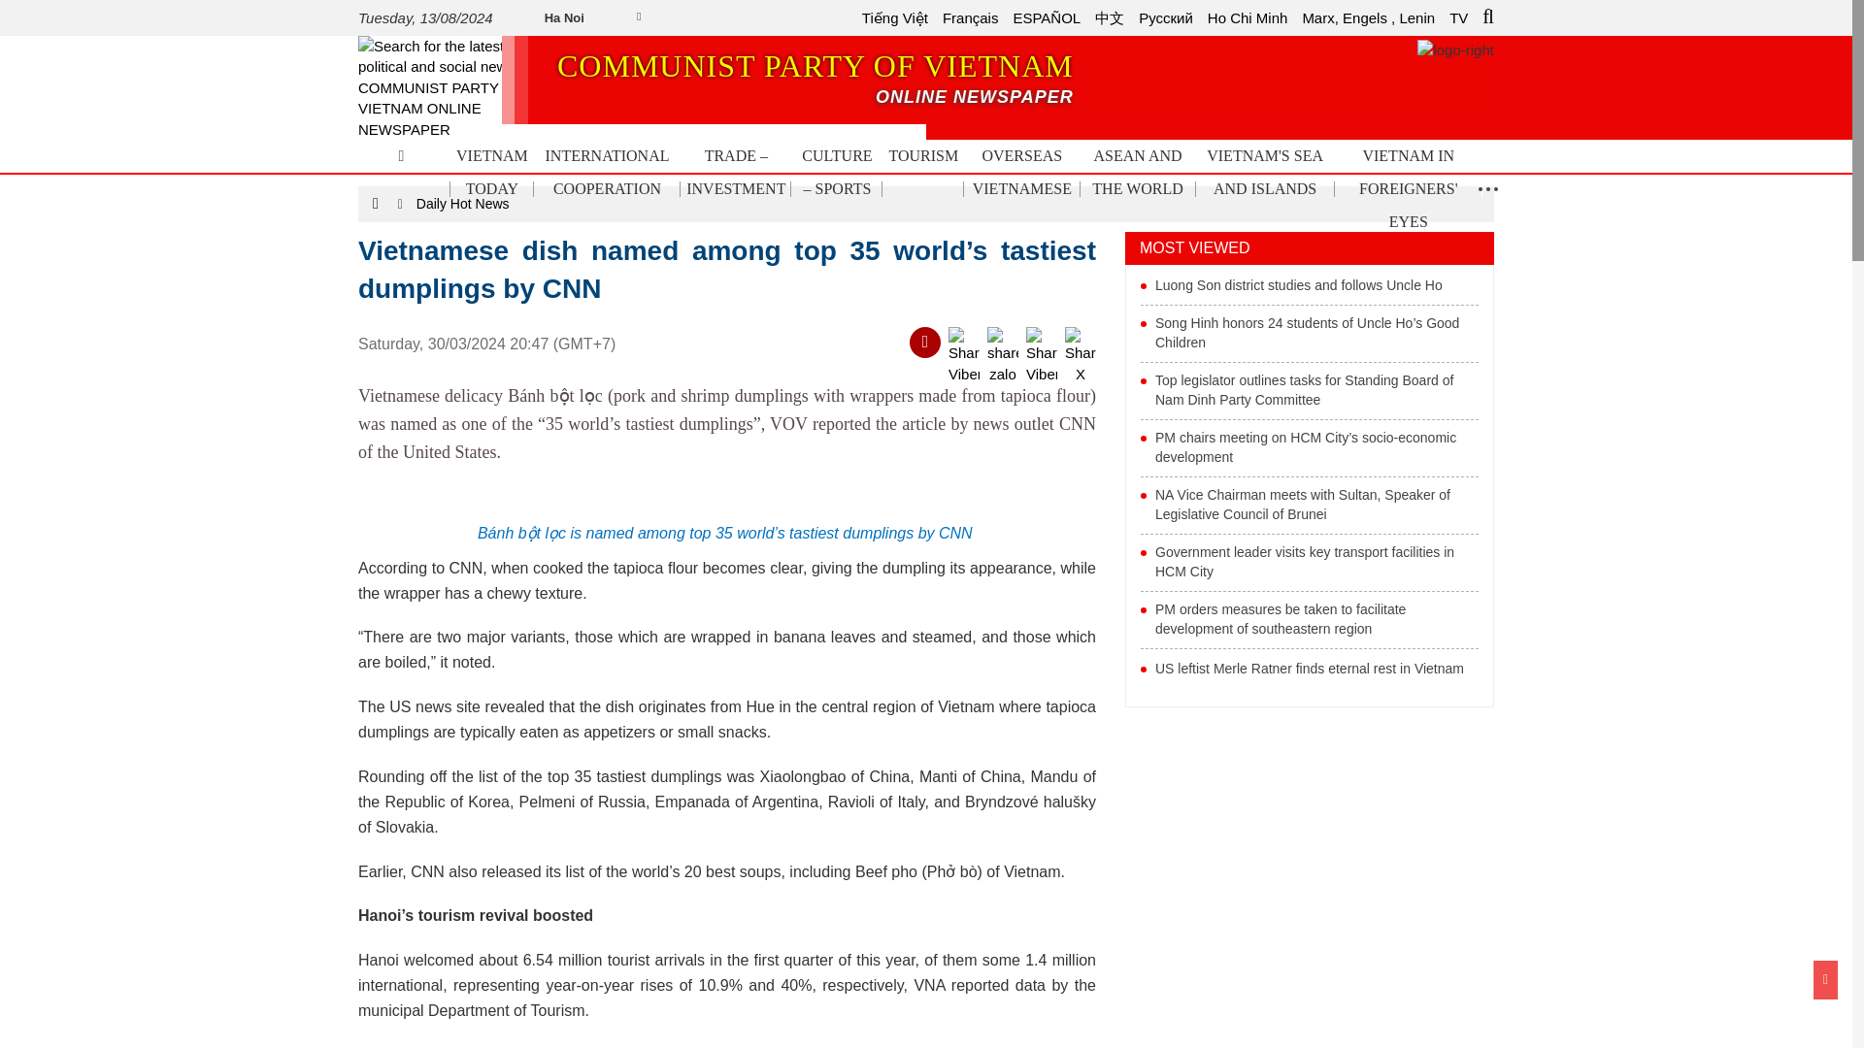 The image size is (1864, 1048). What do you see at coordinates (812, 80) in the screenshot?
I see `TV` at bounding box center [812, 80].